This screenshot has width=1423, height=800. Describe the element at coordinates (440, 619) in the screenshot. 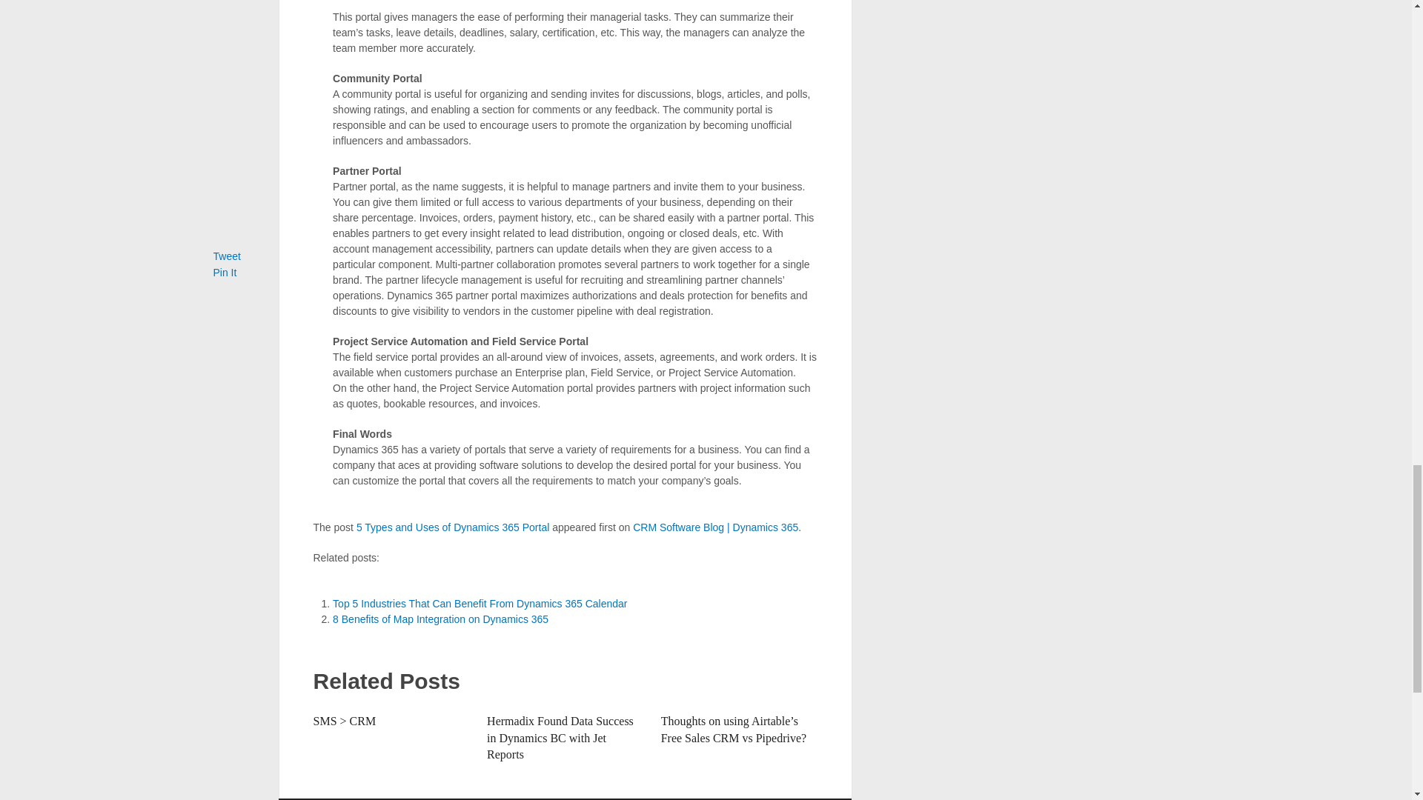

I see `8 Benefits of Map Integration on Dynamics 365` at that location.